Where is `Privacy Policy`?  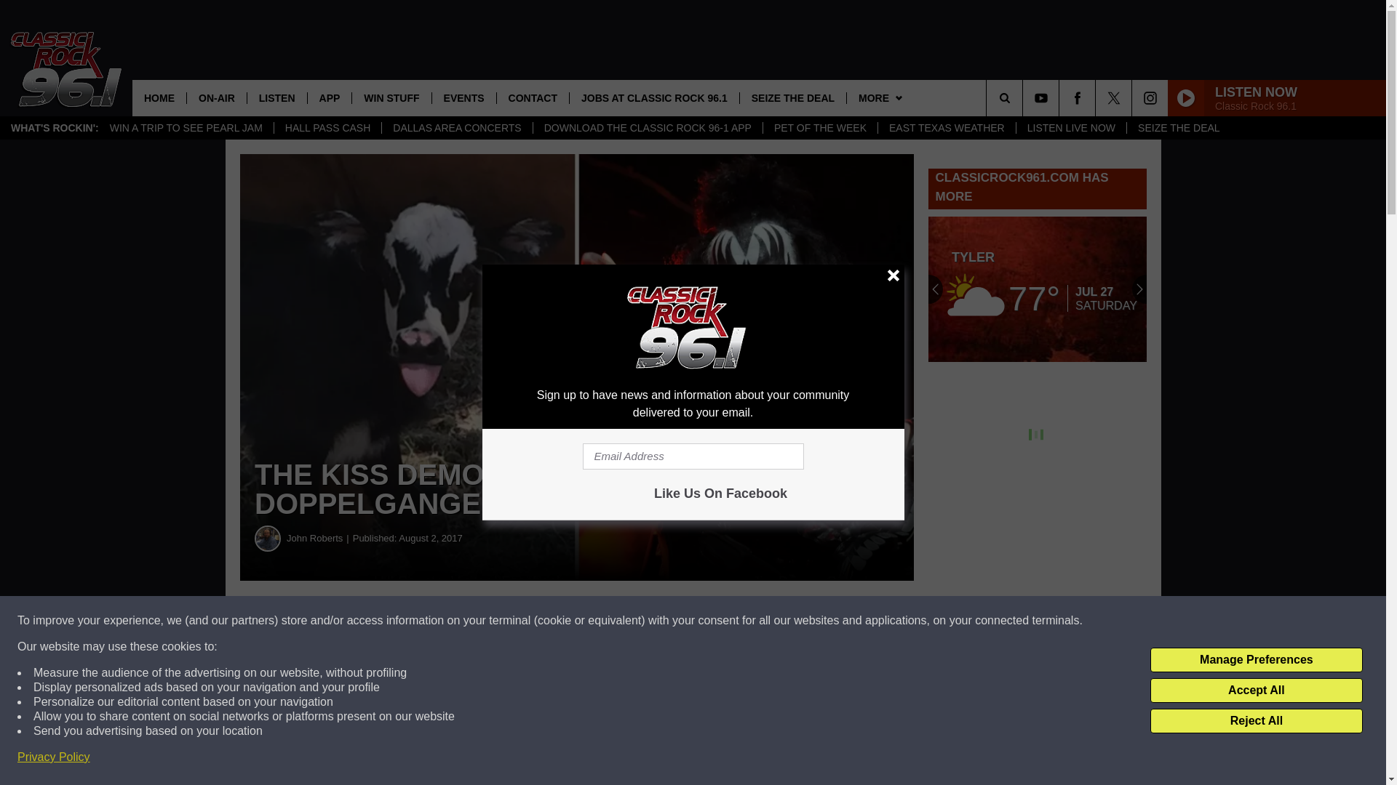 Privacy Policy is located at coordinates (54, 757).